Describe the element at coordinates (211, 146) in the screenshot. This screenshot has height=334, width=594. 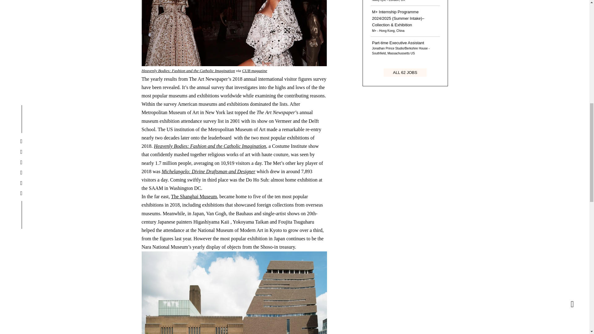
I see `Heavenly Bodies: Fashion and the Catholic Imagination,` at that location.